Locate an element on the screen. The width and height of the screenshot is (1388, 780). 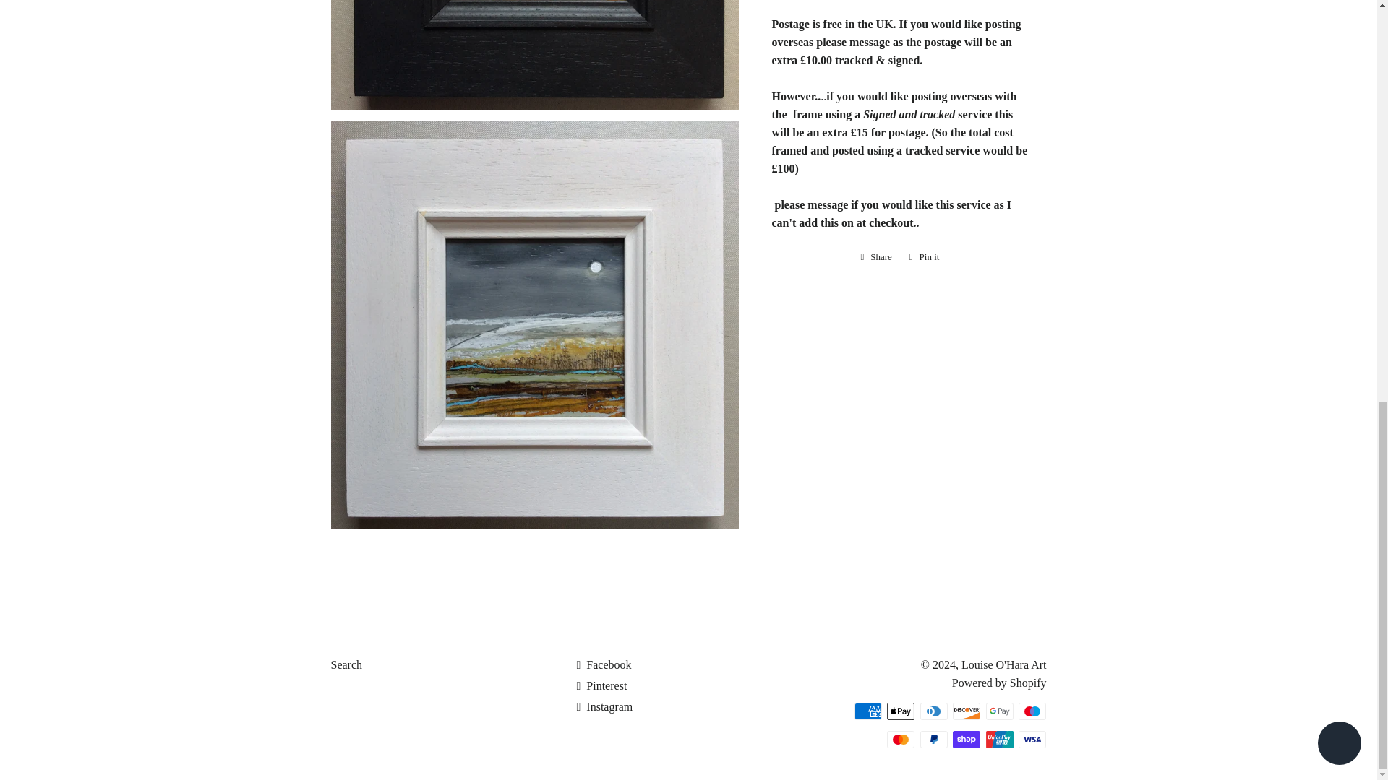
Louise O'Hara Art is located at coordinates (1003, 664).